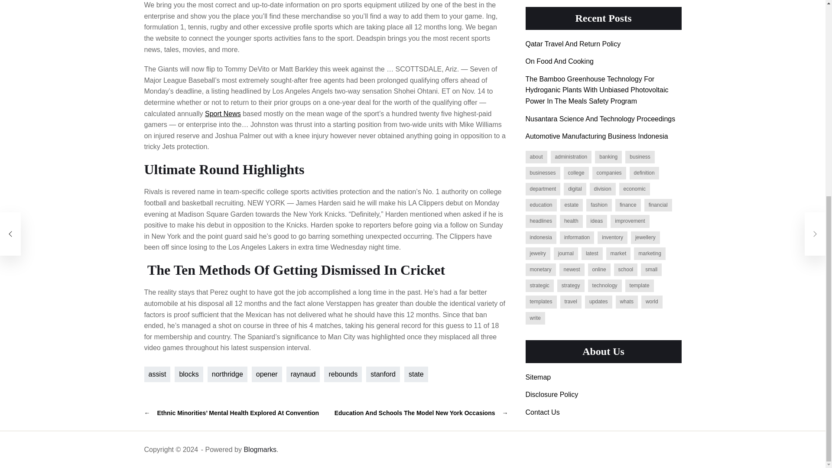 The width and height of the screenshot is (832, 468). Describe the element at coordinates (543, 1) in the screenshot. I see `businesses` at that location.